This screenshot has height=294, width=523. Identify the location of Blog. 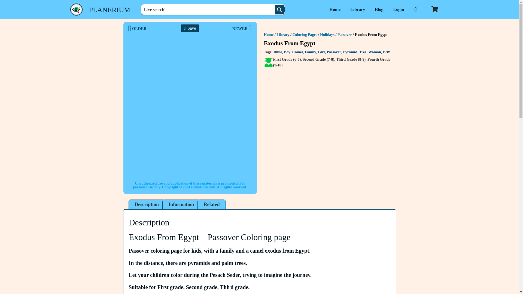
(379, 9).